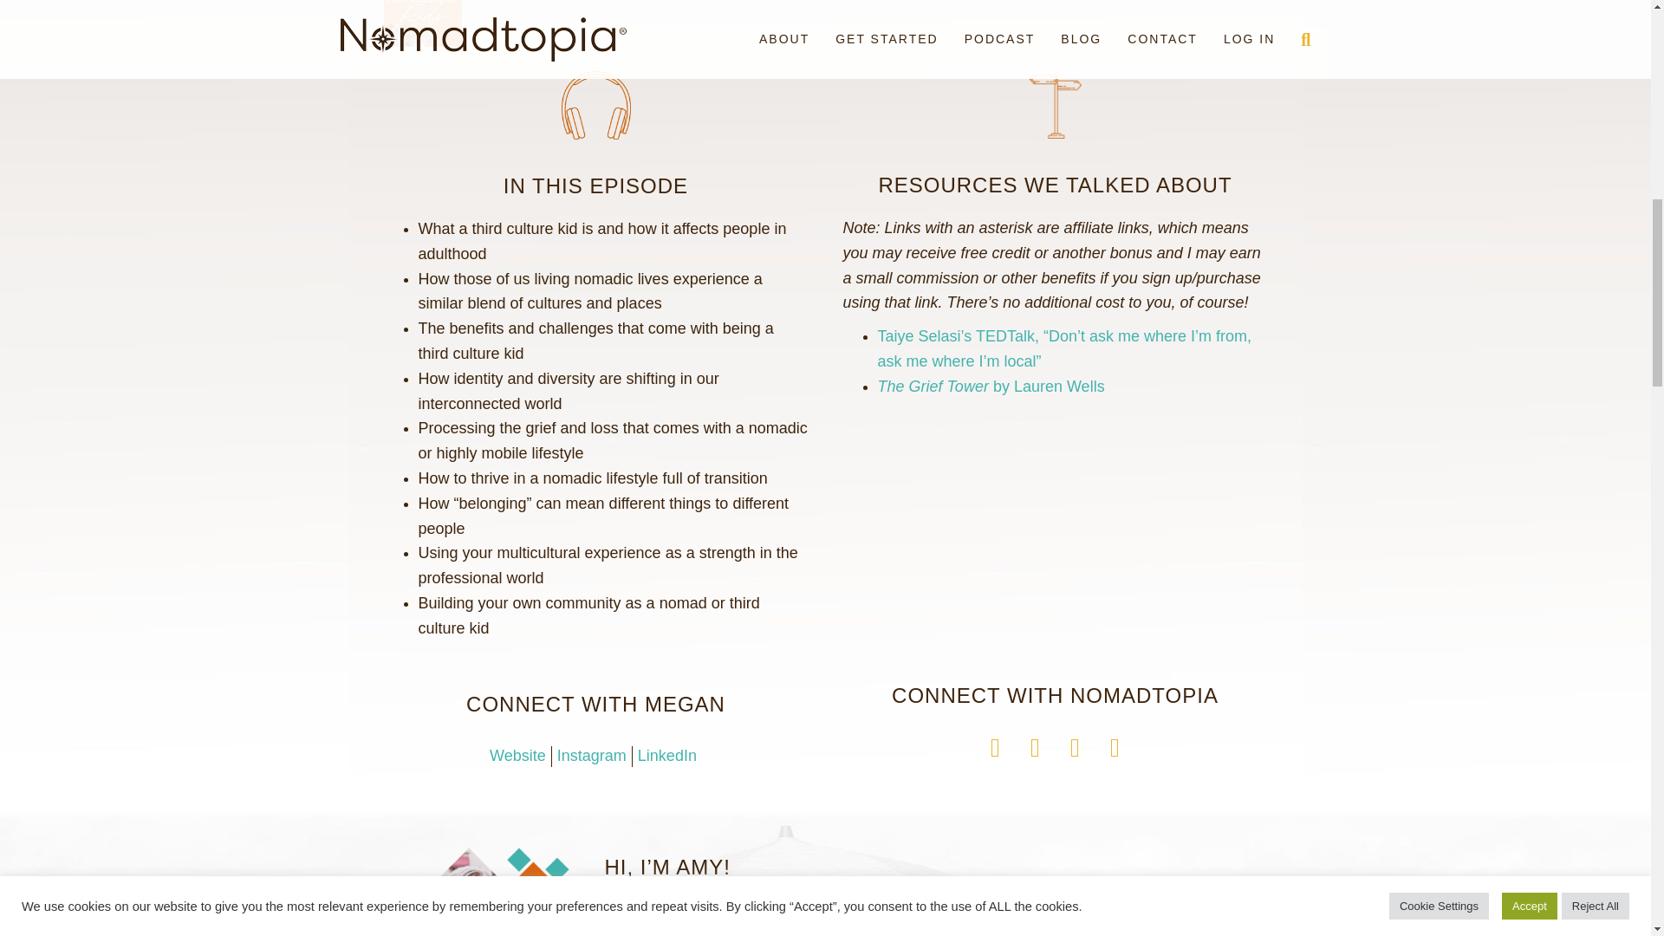 The width and height of the screenshot is (1664, 936). Describe the element at coordinates (824, 23) in the screenshot. I see `Libsyn Player` at that location.